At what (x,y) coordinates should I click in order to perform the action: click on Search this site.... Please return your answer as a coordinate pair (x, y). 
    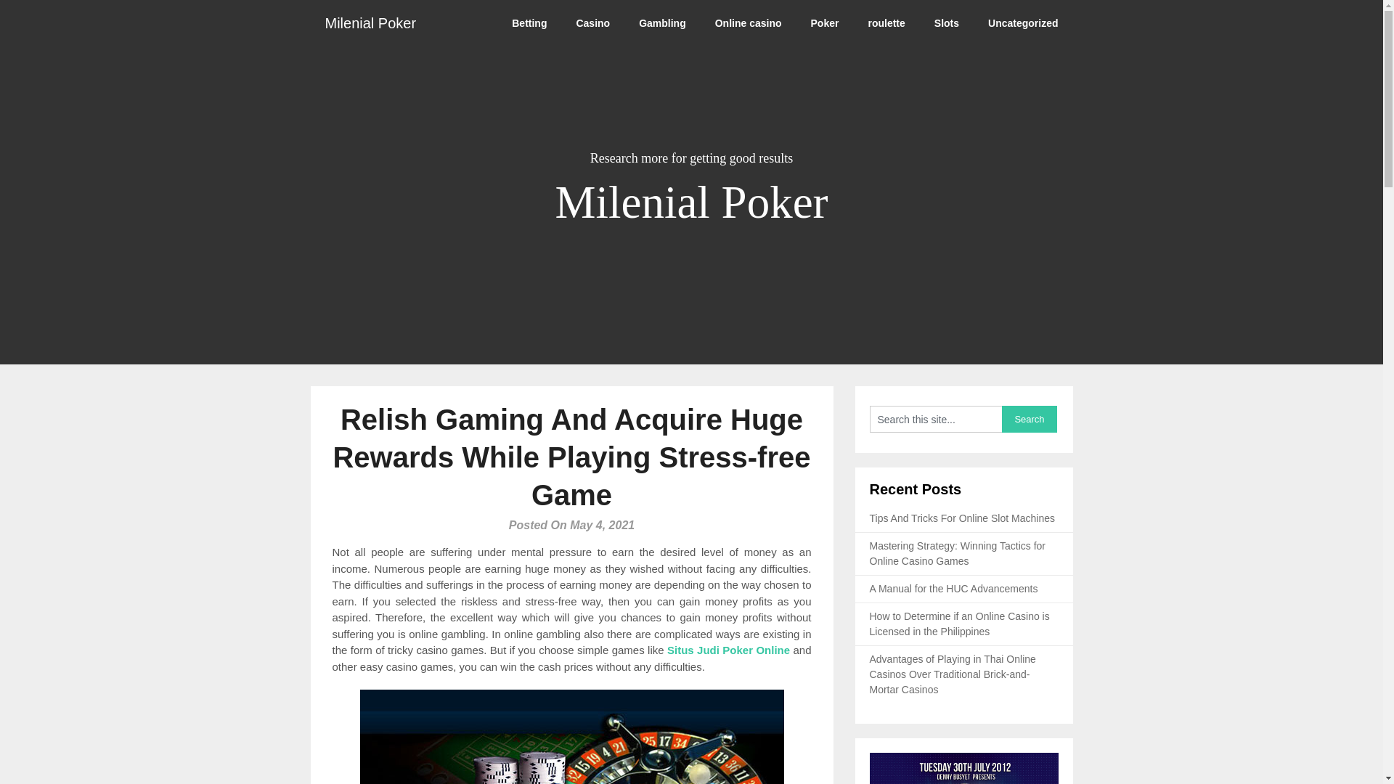
    Looking at the image, I should click on (936, 420).